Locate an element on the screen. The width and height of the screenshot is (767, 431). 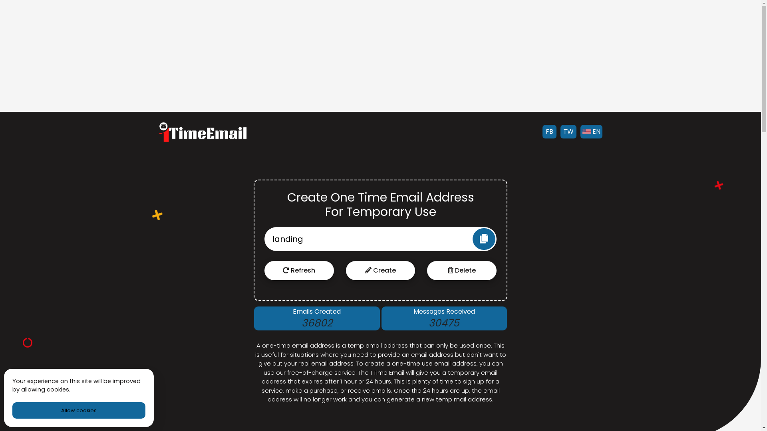
FB is located at coordinates (550, 132).